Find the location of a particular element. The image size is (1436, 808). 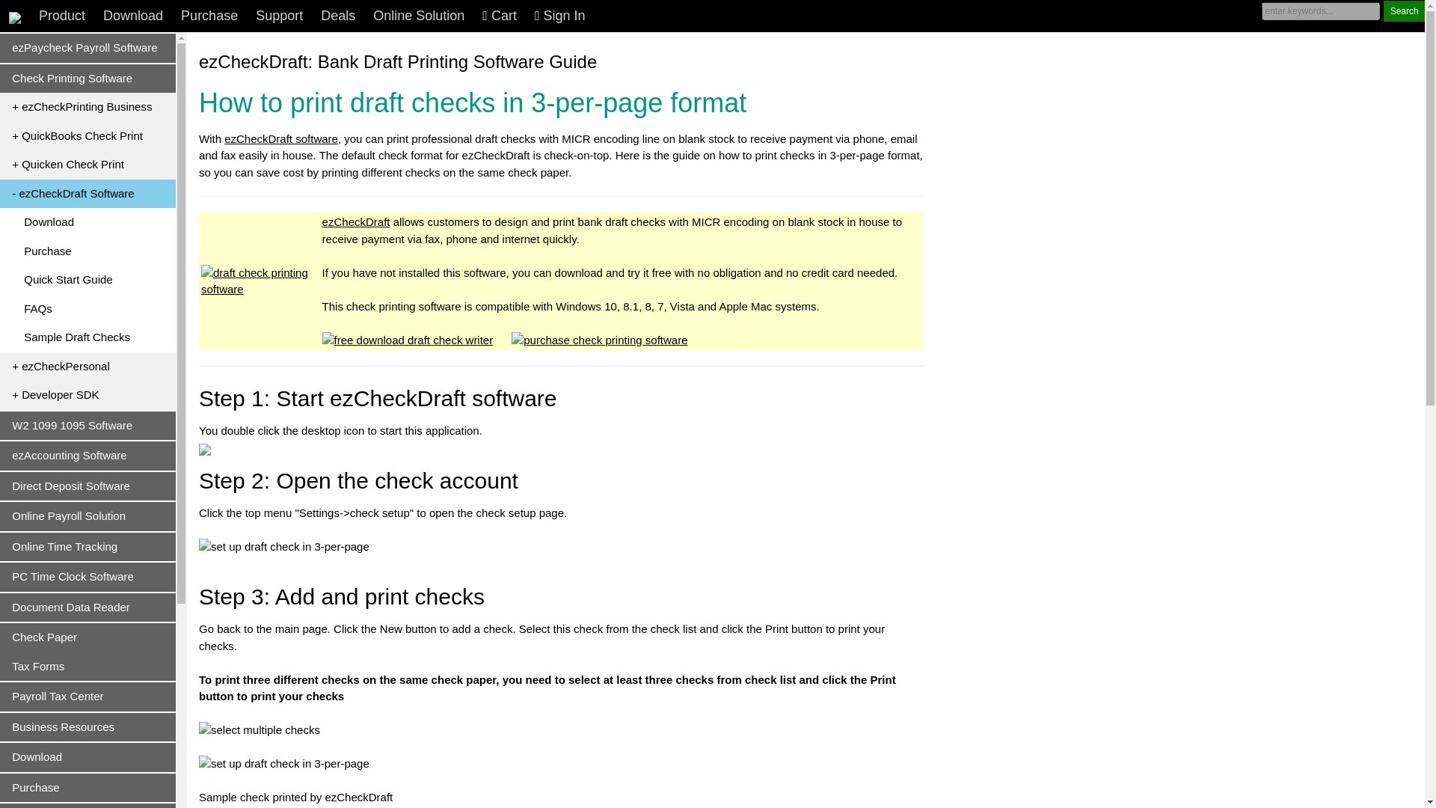

oline payroll and time tracking solution is located at coordinates (419, 16).